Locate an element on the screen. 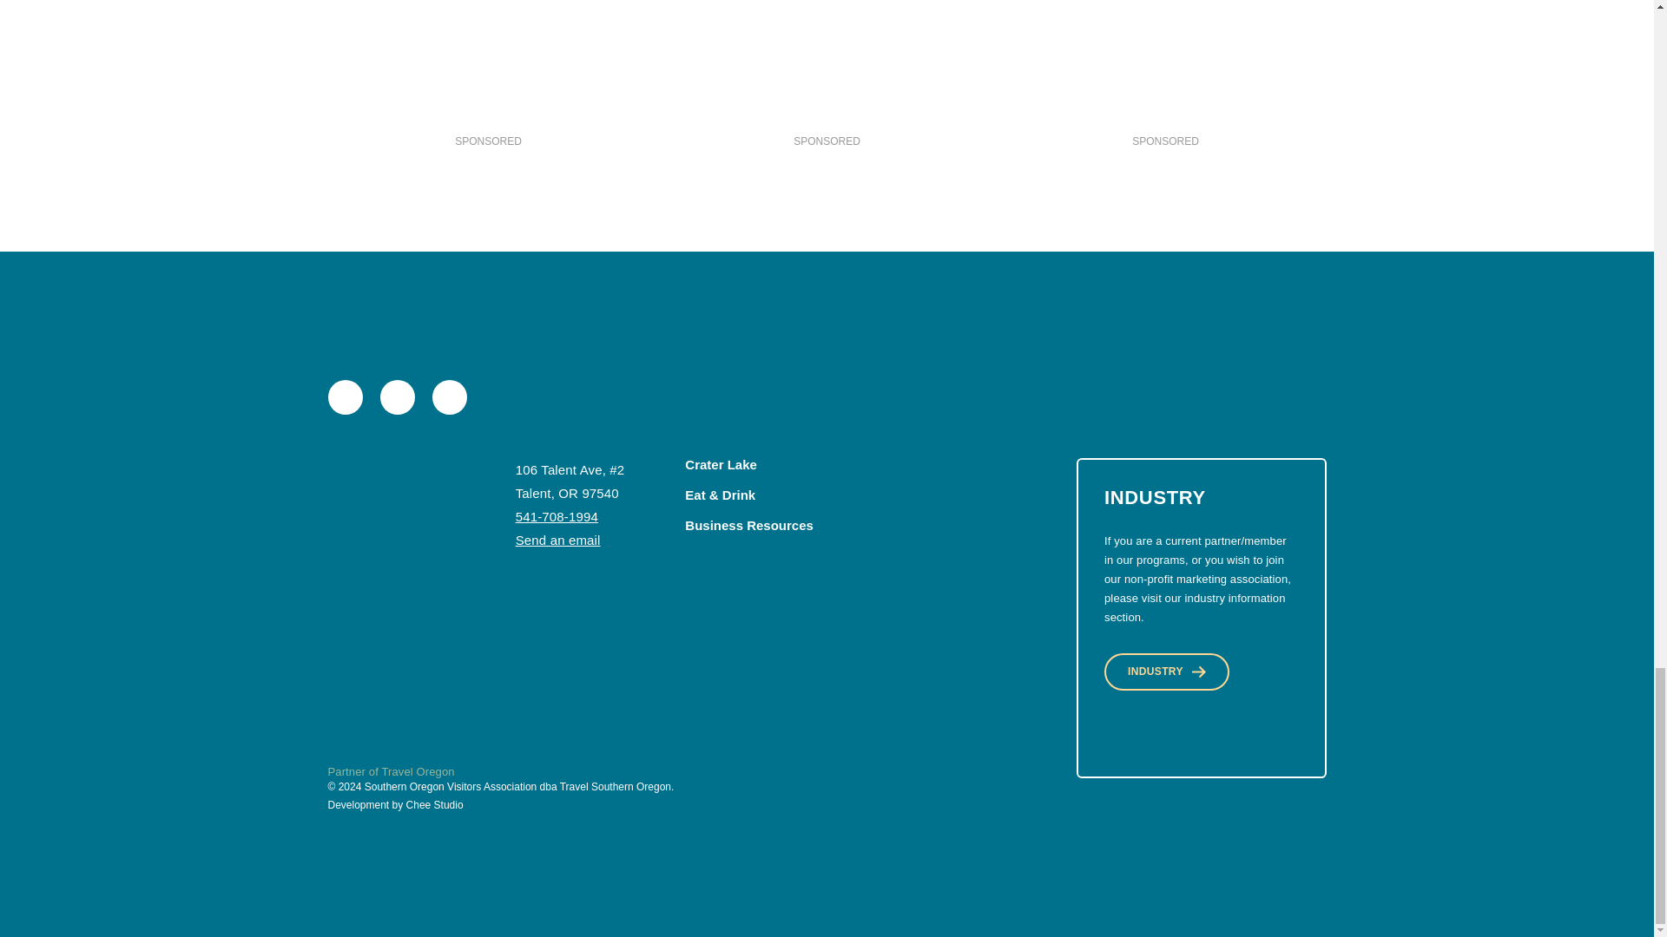 This screenshot has height=937, width=1667. Industry is located at coordinates (1167, 672).